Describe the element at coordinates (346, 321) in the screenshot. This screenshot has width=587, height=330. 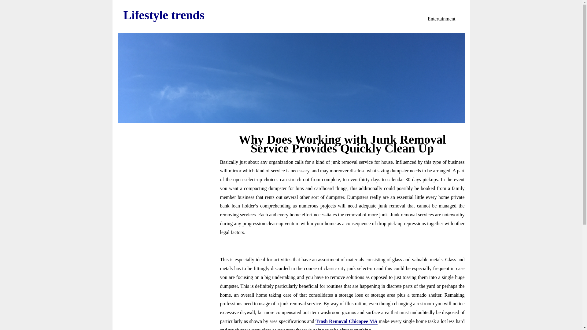
I see `Trash Removal Chicopee MA` at that location.